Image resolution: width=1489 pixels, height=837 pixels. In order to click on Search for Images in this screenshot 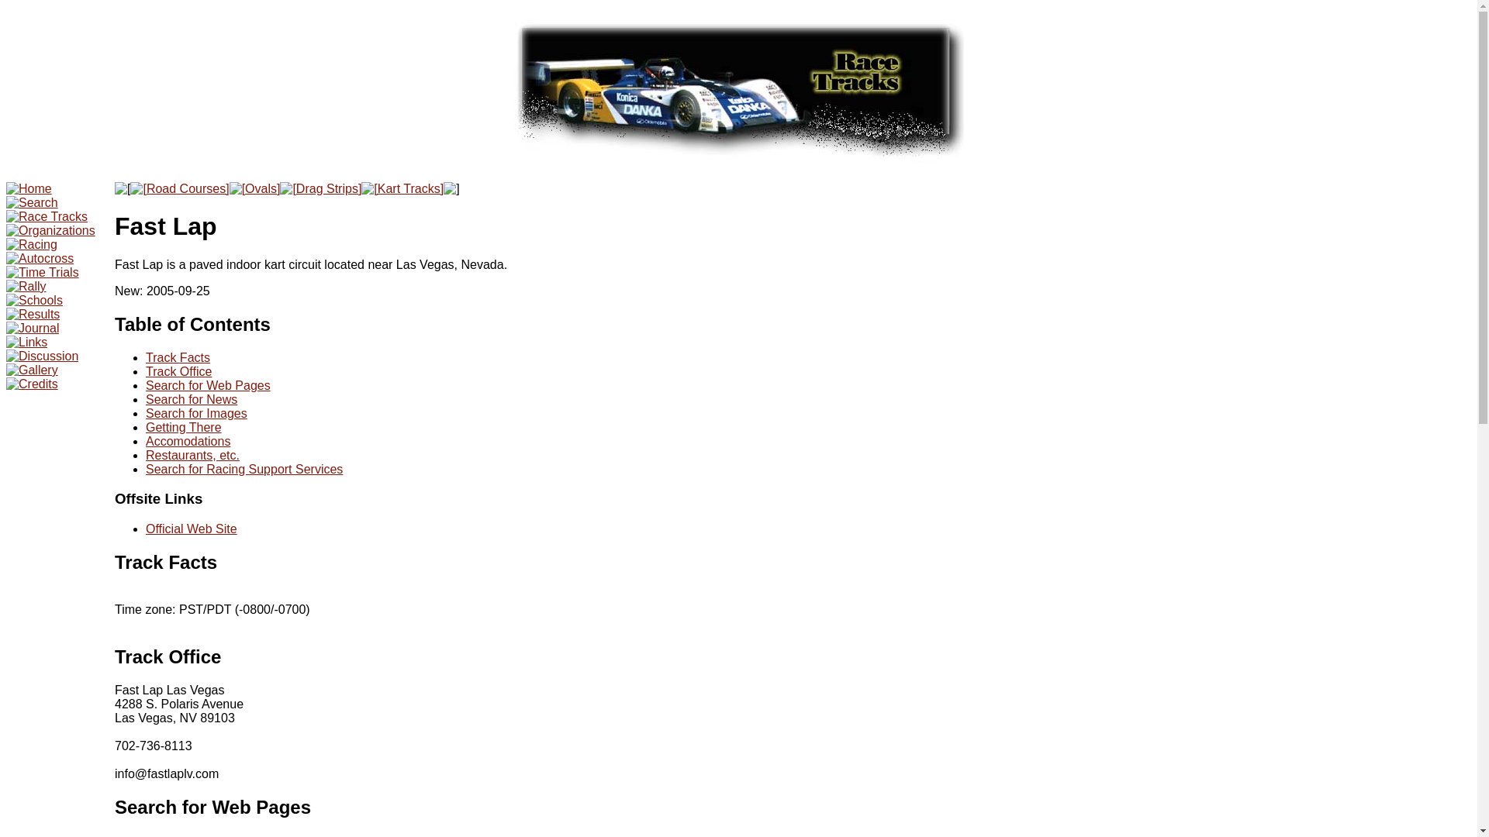, I will do `click(196, 413)`.